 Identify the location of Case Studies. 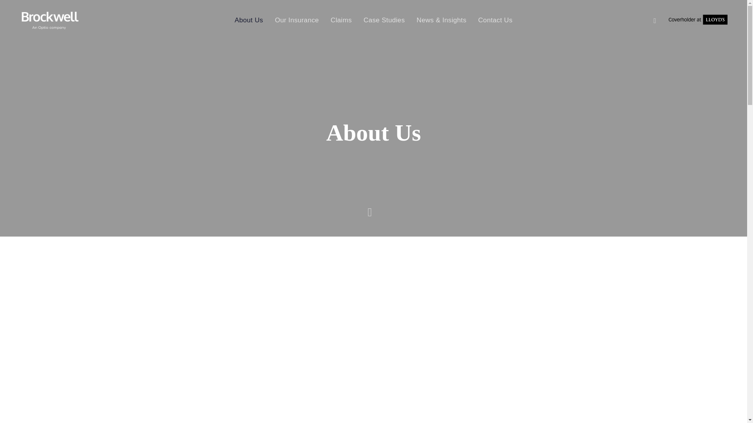
(384, 20).